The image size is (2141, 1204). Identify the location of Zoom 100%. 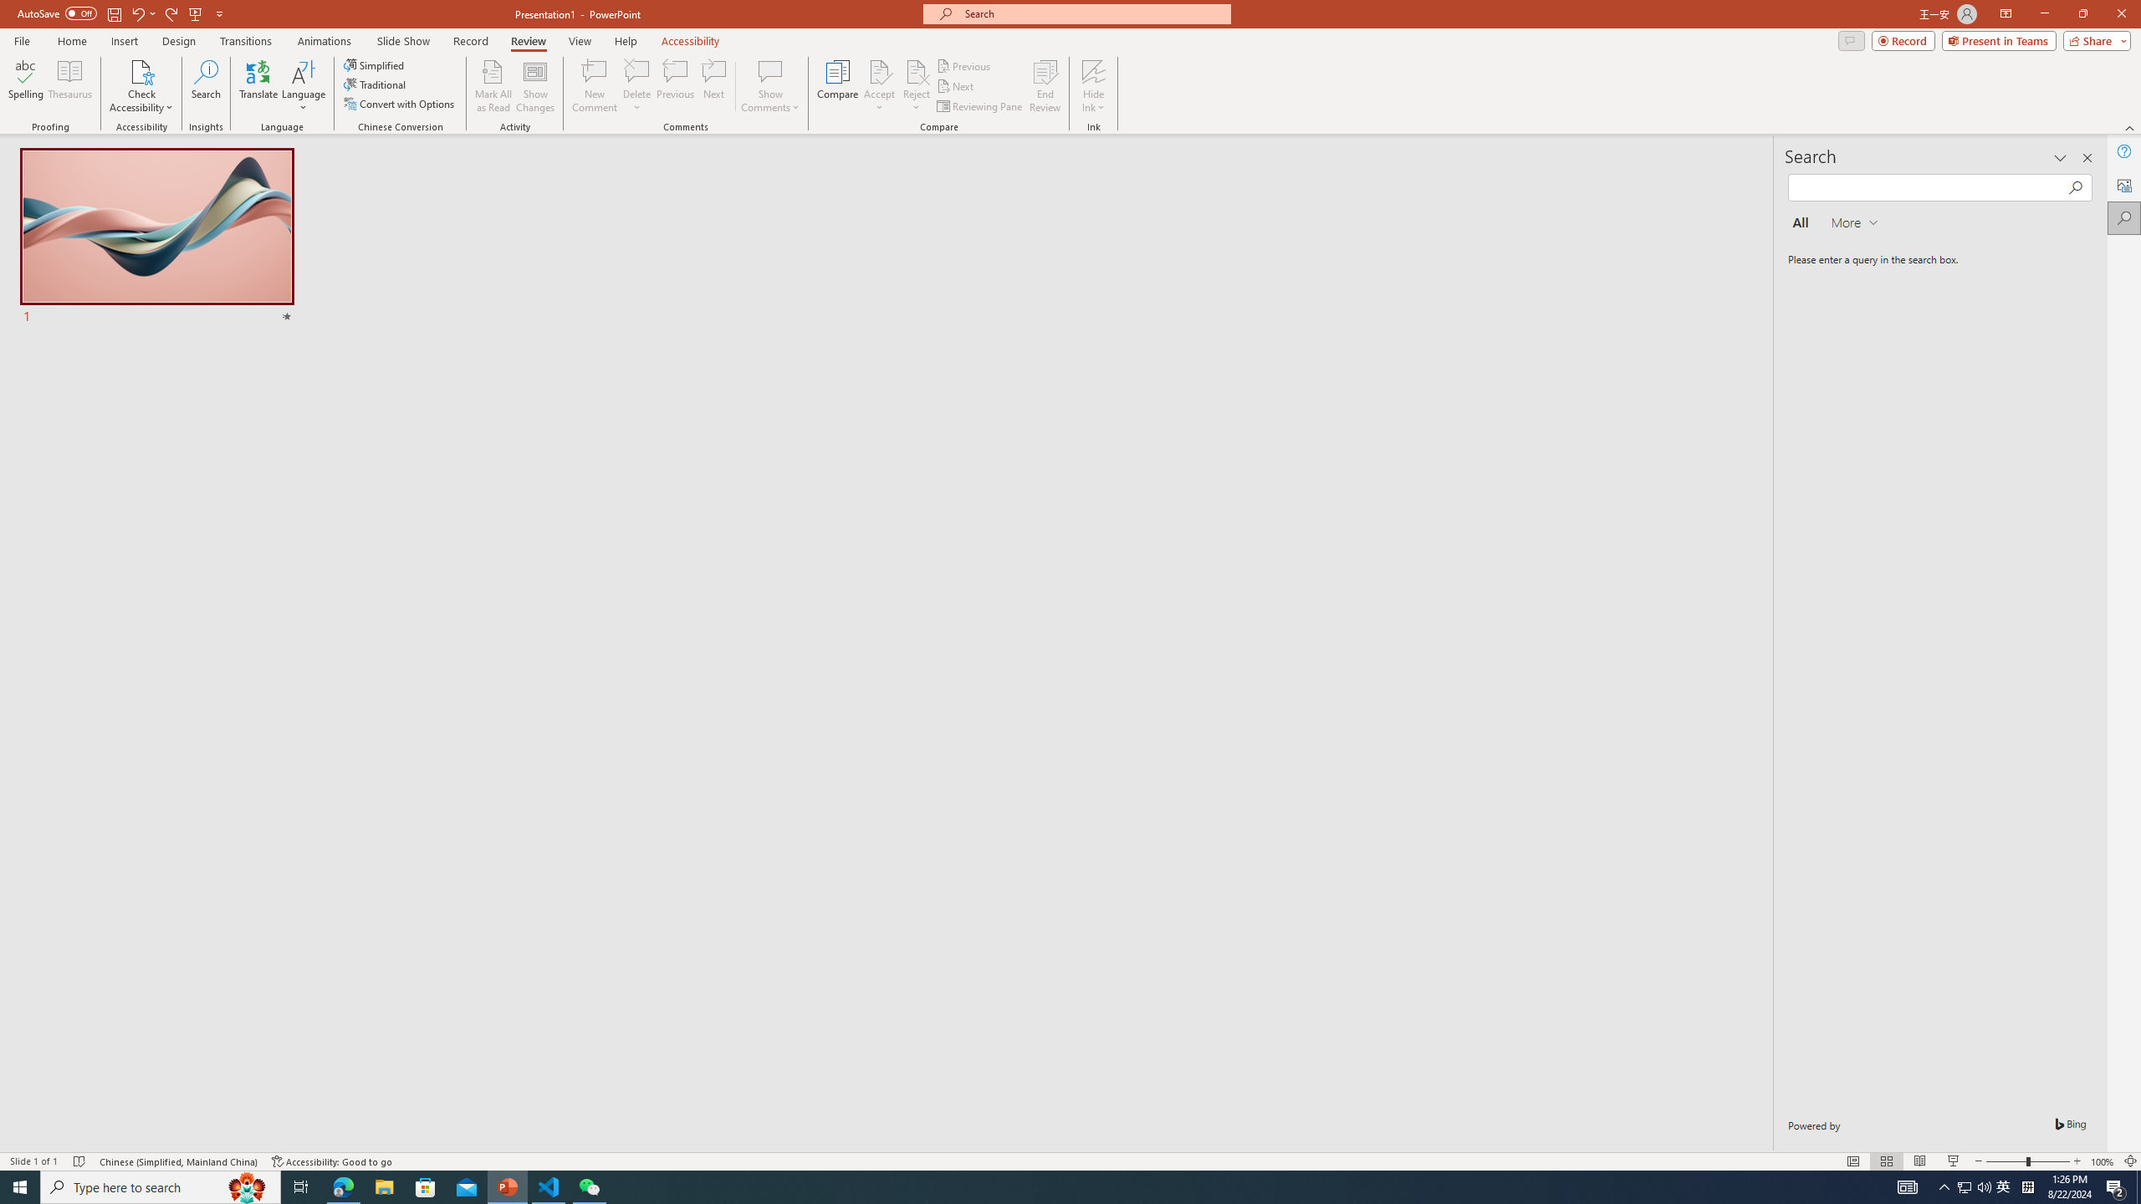
(2103, 1161).